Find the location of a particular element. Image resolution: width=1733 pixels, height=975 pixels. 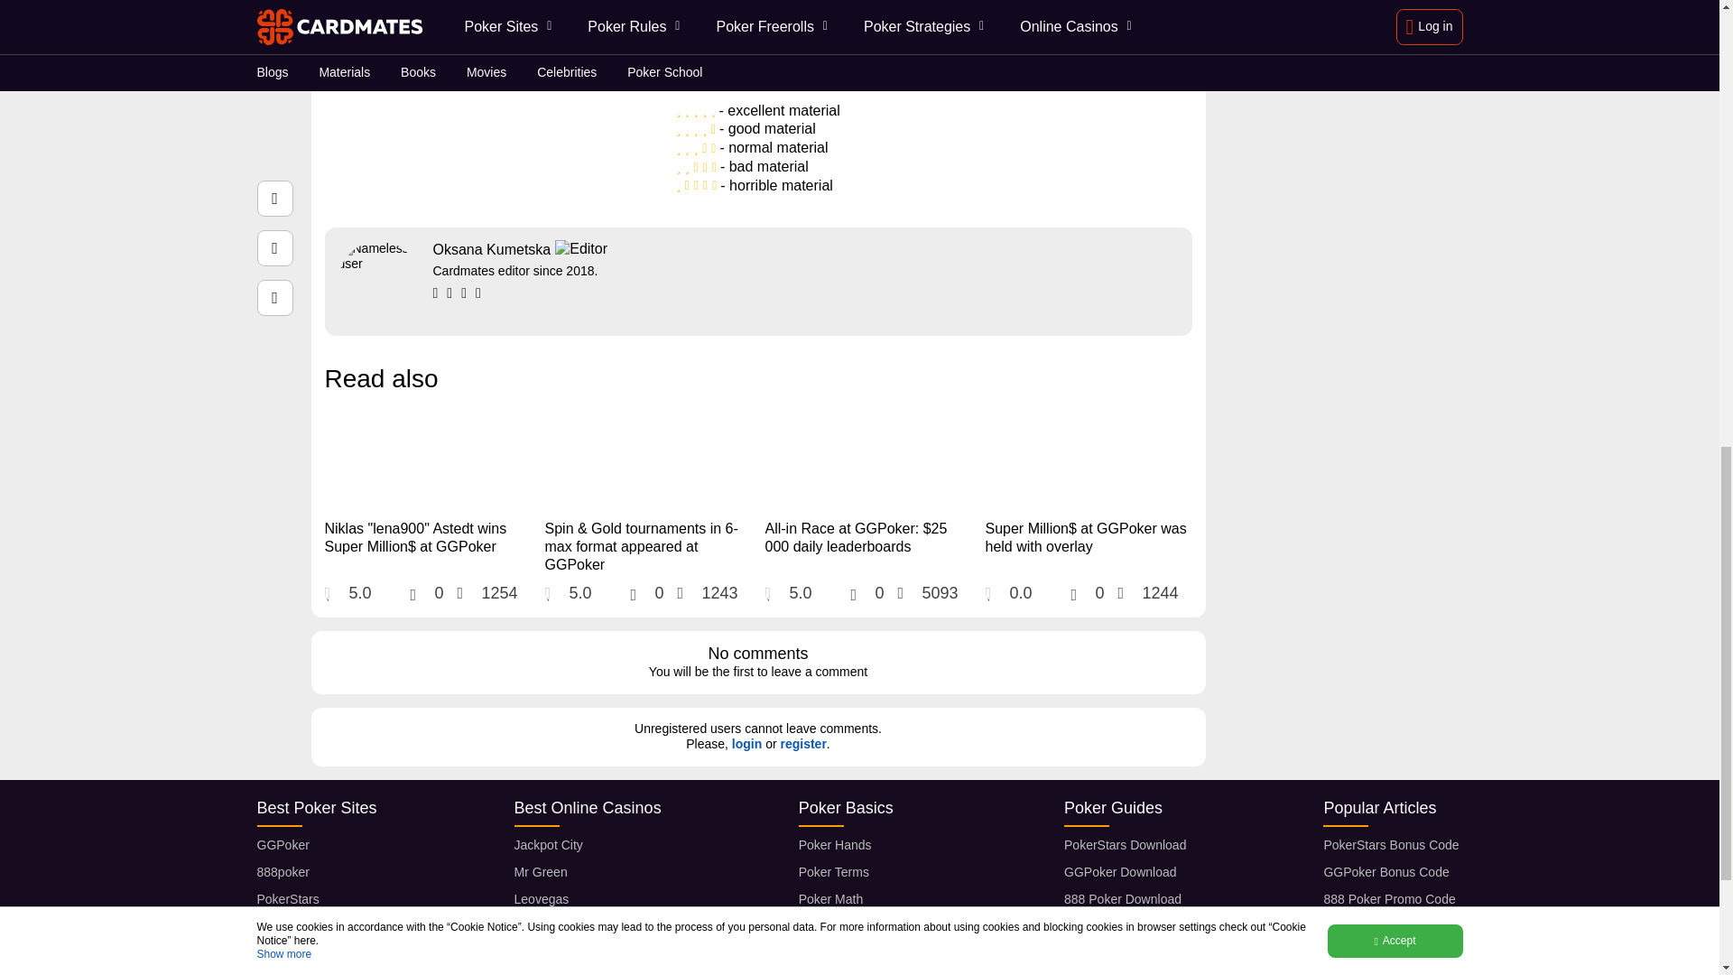

Grade 3 from 5 is located at coordinates (758, 74).